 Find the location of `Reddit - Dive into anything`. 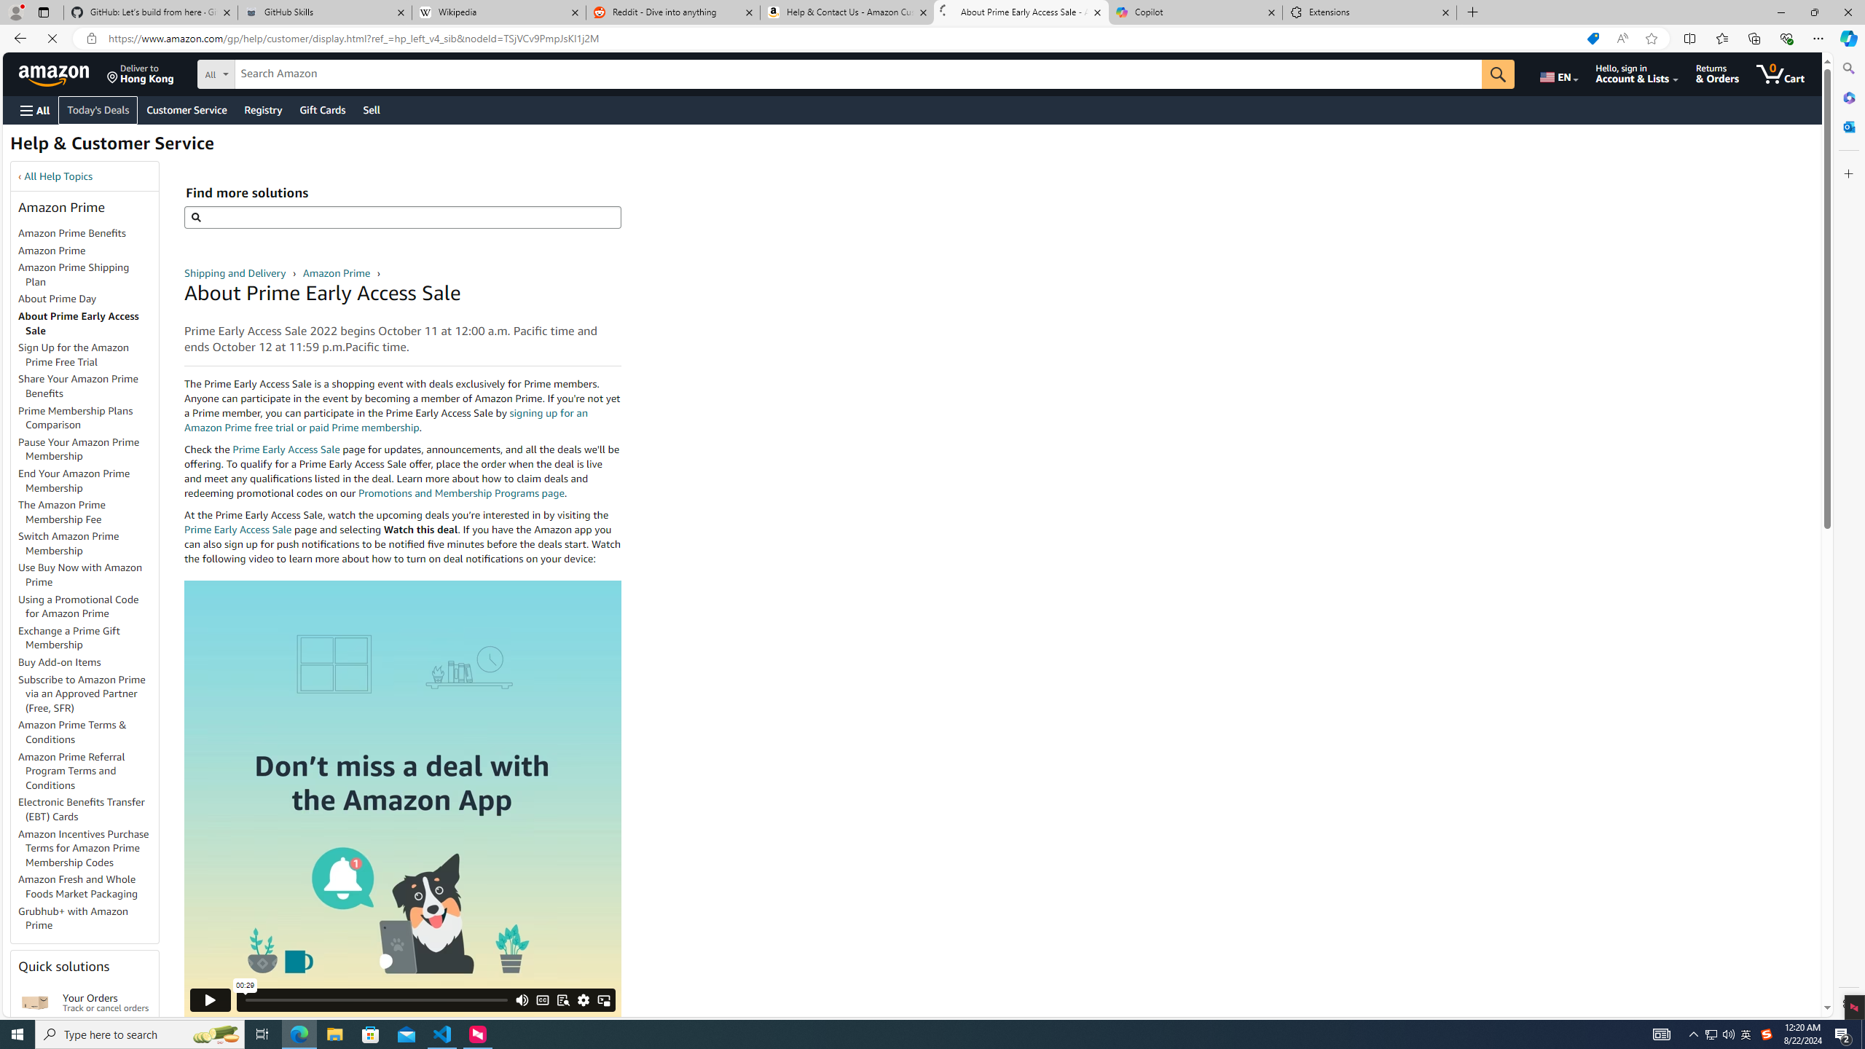

Reddit - Dive into anything is located at coordinates (673, 12).